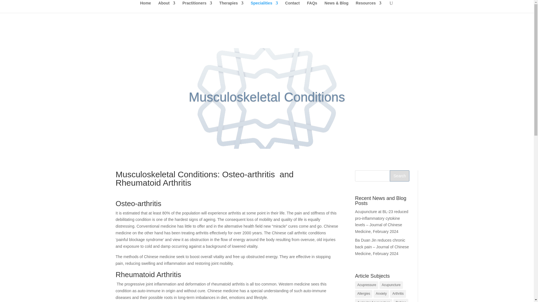  I want to click on Therapies, so click(231, 7).